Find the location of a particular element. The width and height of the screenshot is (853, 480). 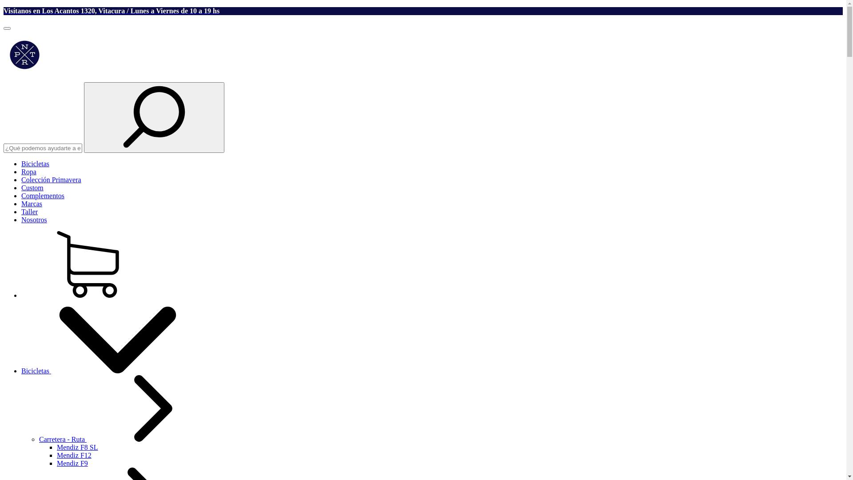

Carretera - Ruta is located at coordinates (130, 439).